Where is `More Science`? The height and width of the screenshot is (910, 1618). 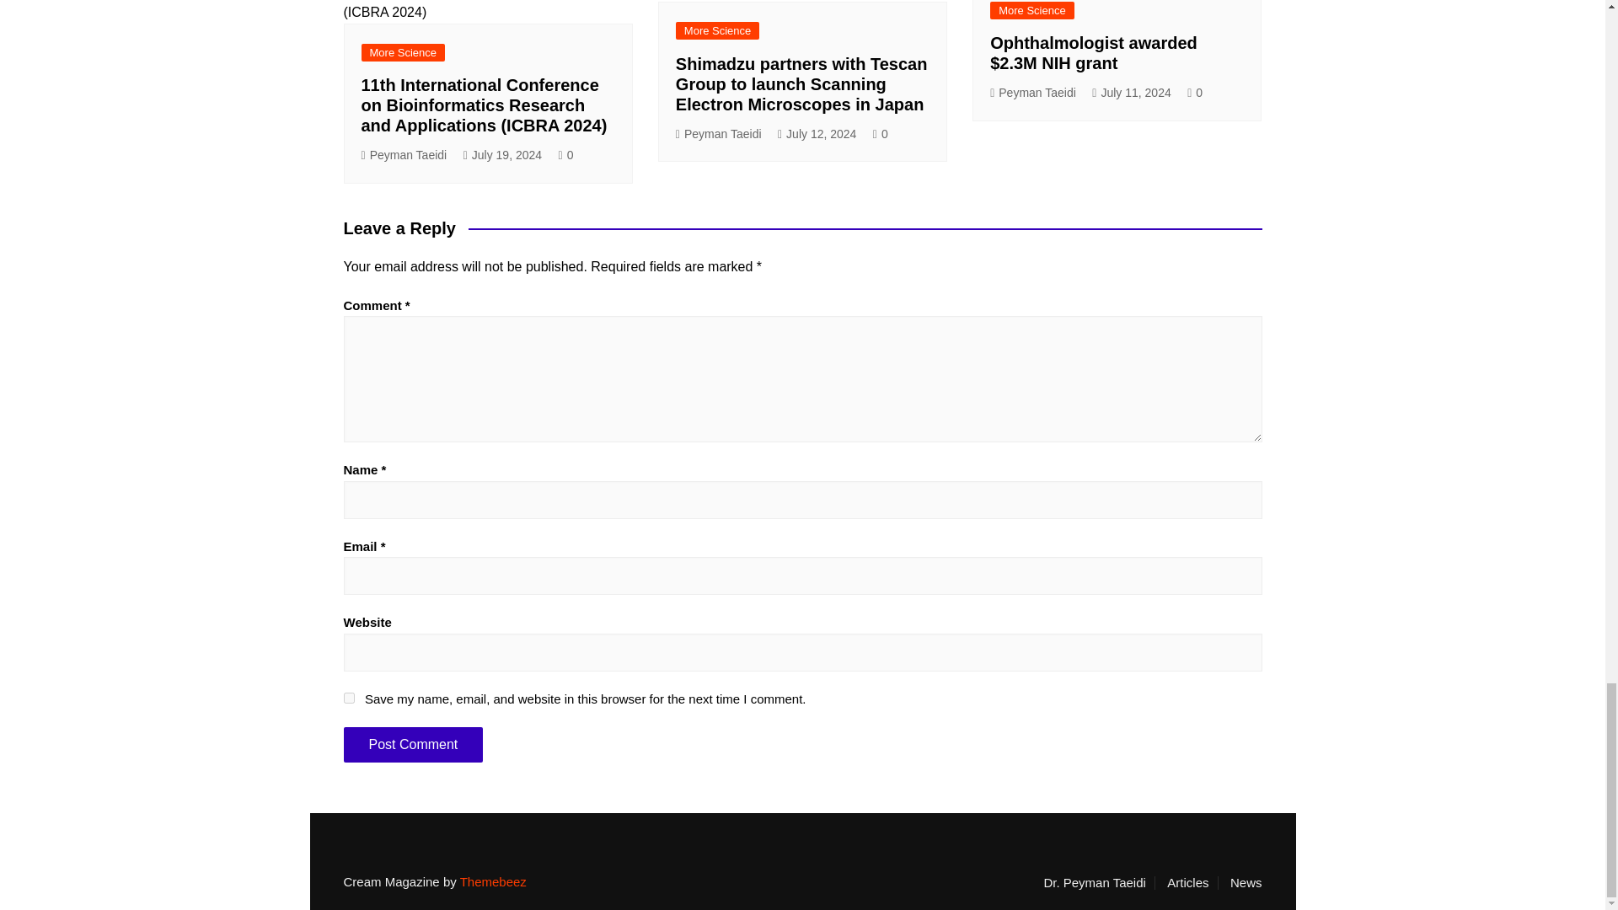 More Science is located at coordinates (402, 52).